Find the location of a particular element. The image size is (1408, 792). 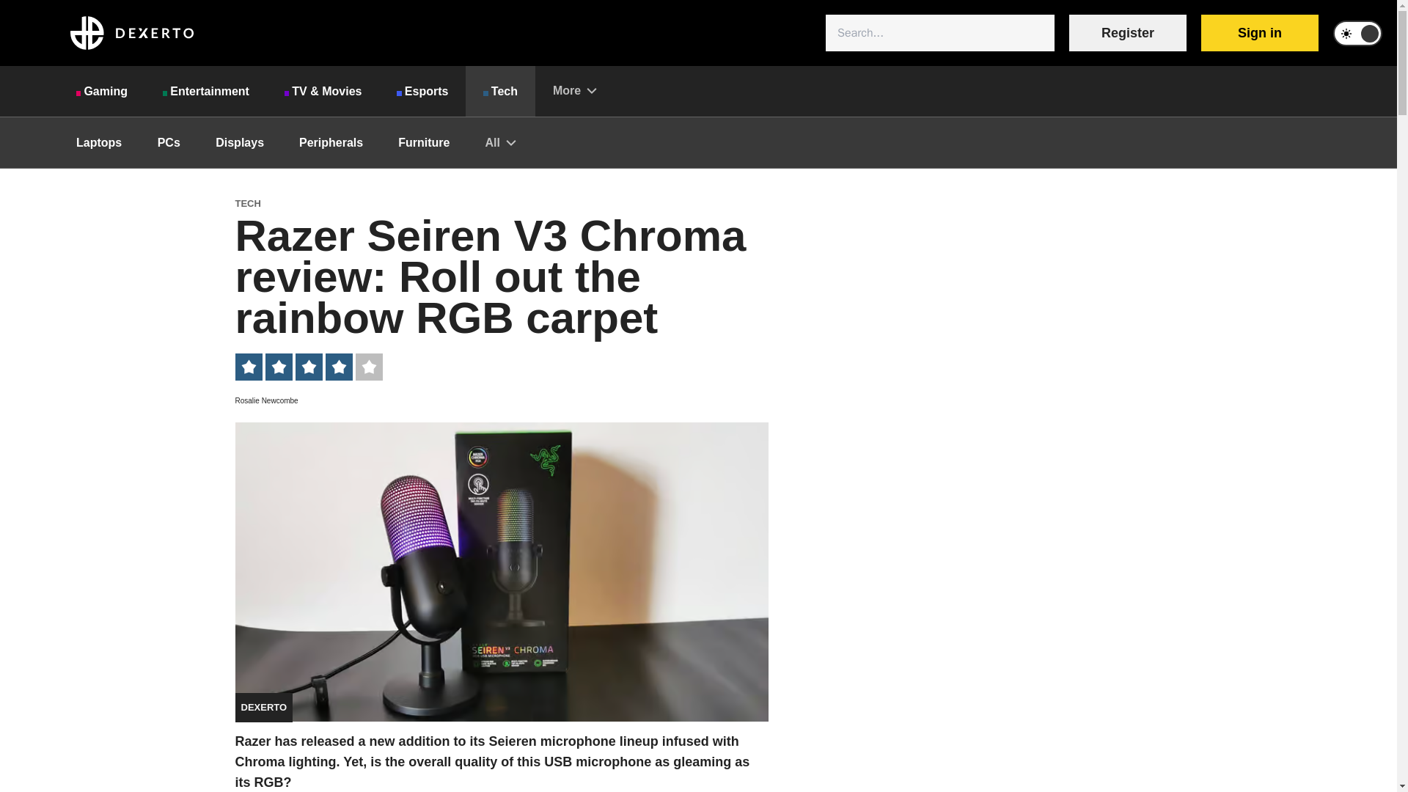

Displays is located at coordinates (240, 142).